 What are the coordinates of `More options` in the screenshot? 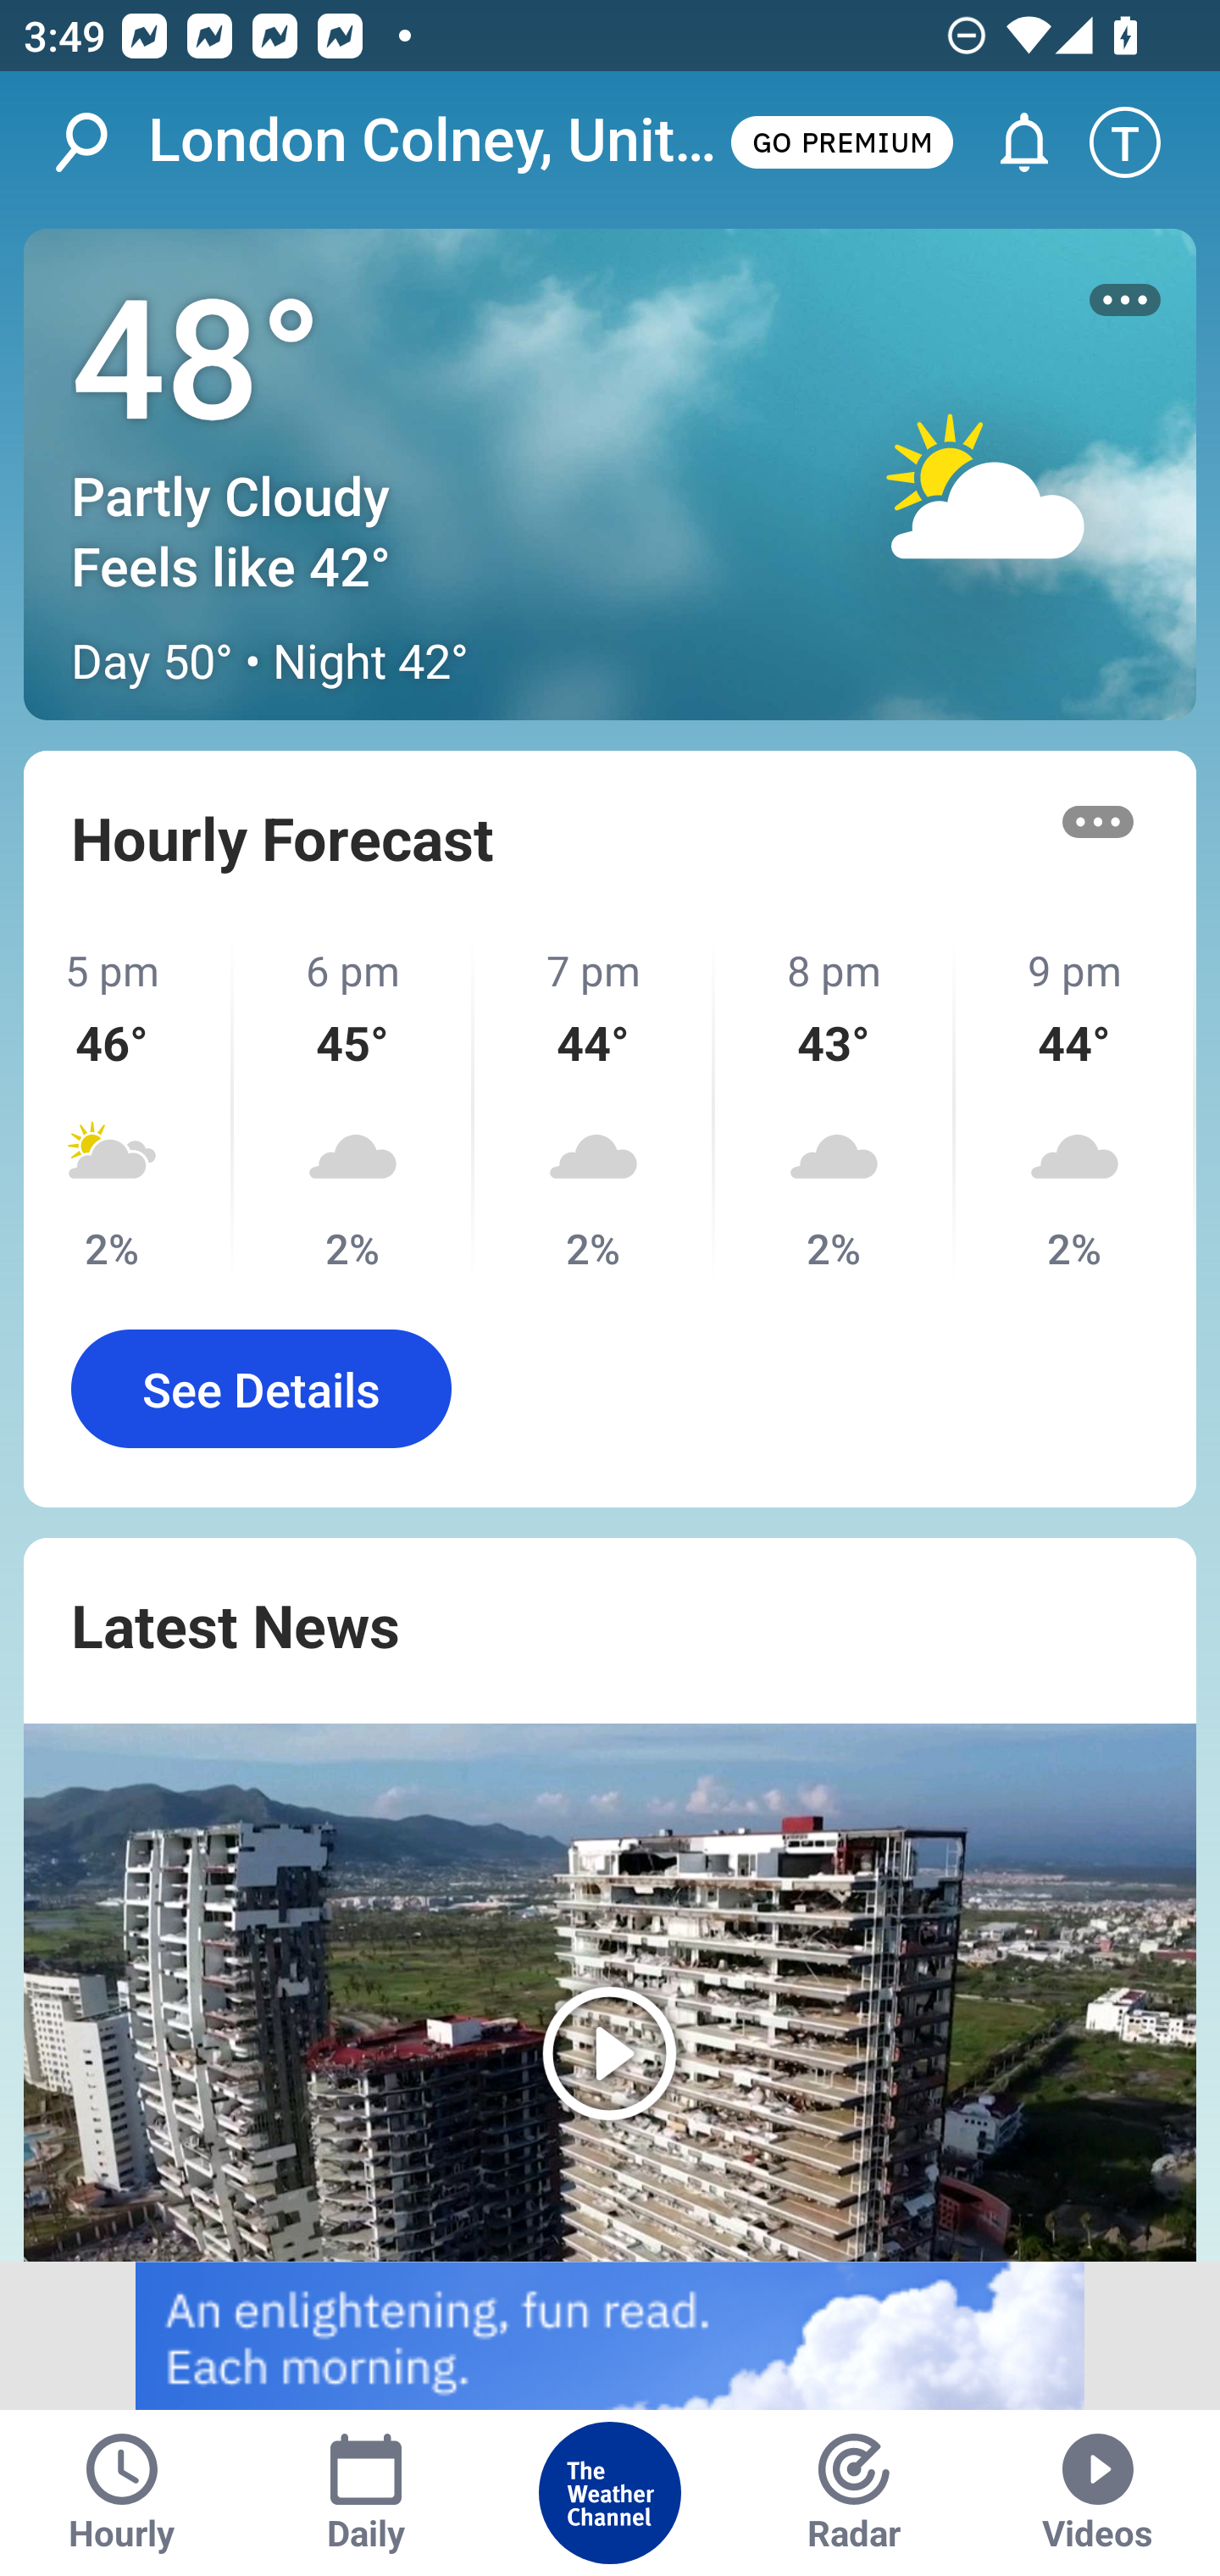 It's located at (1125, 300).